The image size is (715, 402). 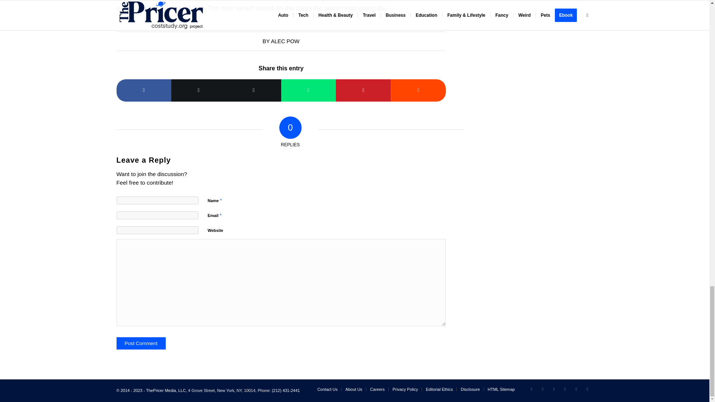 What do you see at coordinates (531, 389) in the screenshot?
I see `Twitter` at bounding box center [531, 389].